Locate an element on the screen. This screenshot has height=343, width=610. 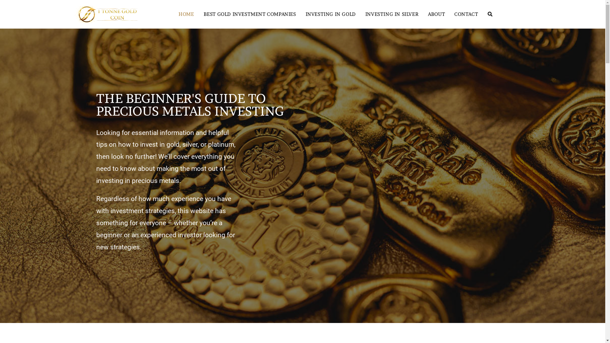
INVESTING IN SILVER is located at coordinates (392, 14).